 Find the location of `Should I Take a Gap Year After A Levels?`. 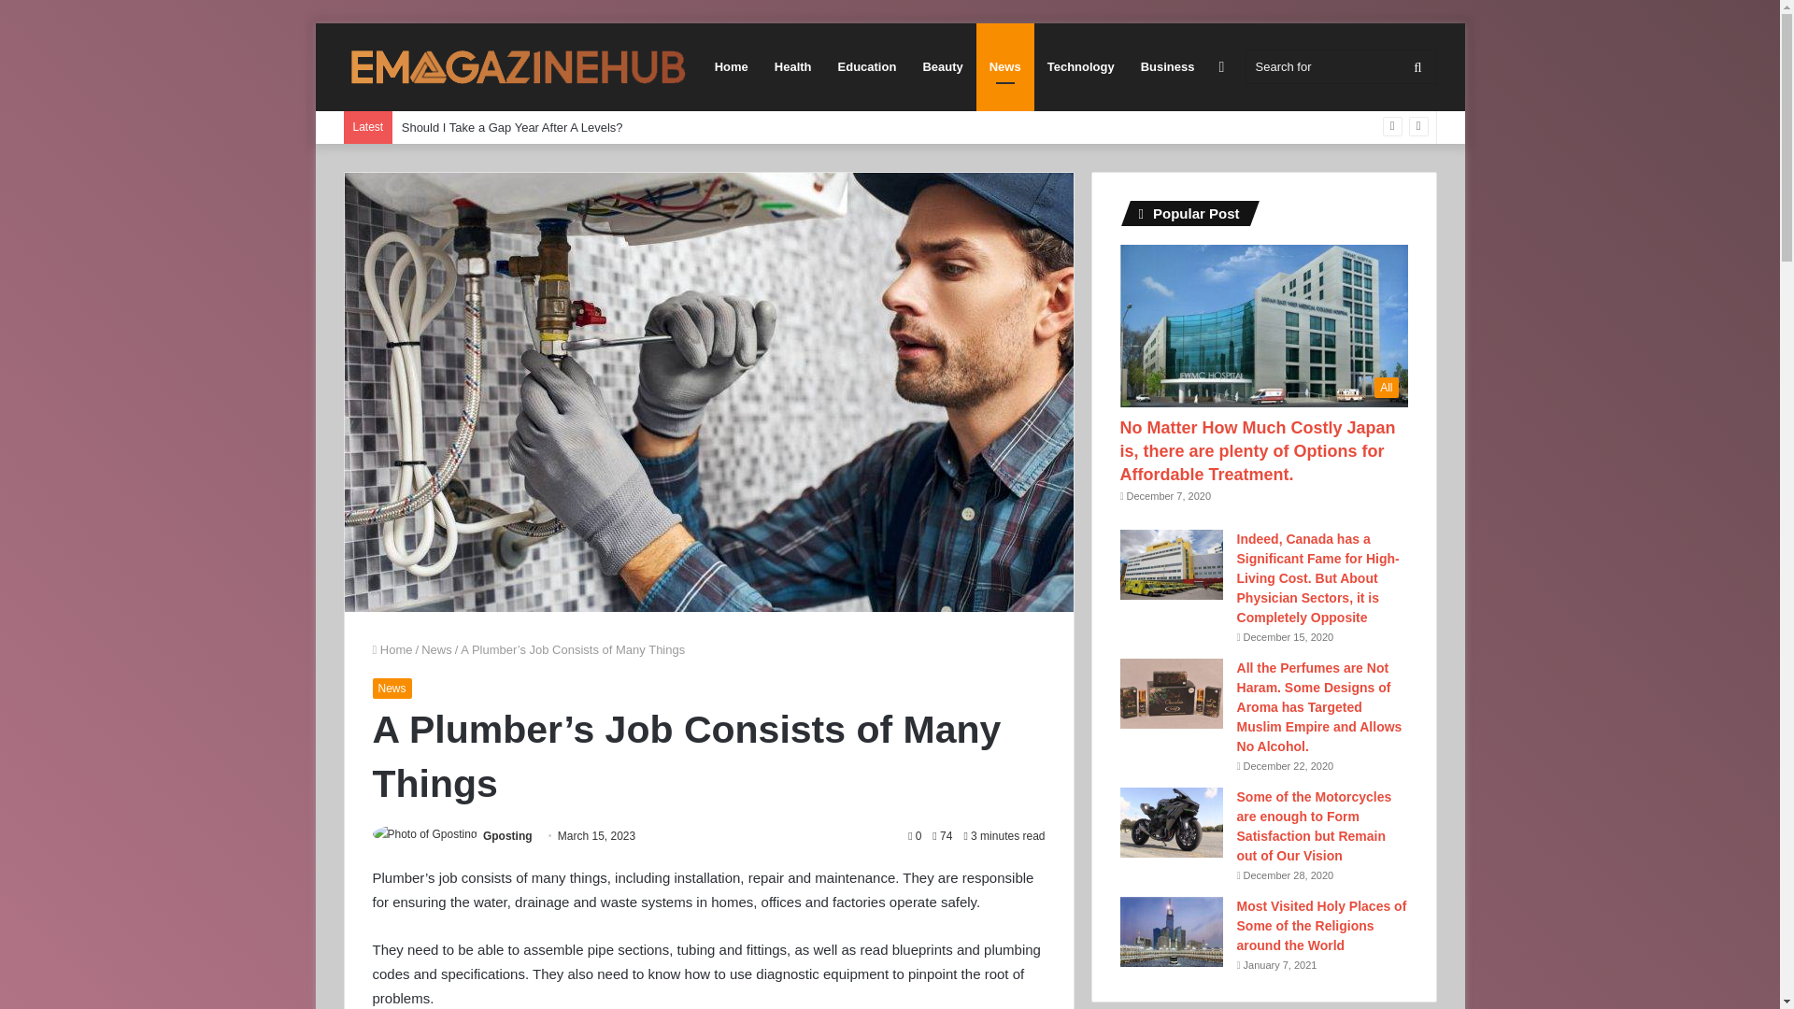

Should I Take a Gap Year After A Levels? is located at coordinates (512, 127).